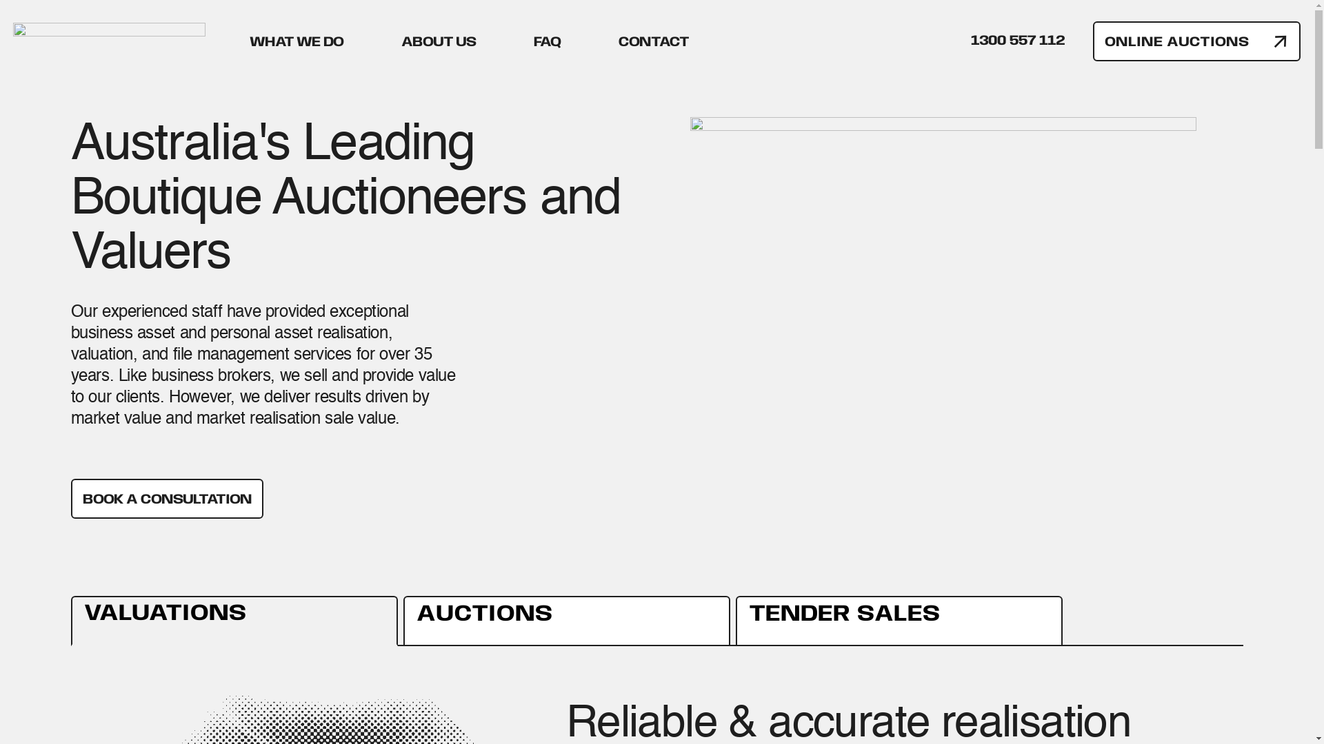 The image size is (1324, 744). Describe the element at coordinates (548, 41) in the screenshot. I see `FAQ` at that location.